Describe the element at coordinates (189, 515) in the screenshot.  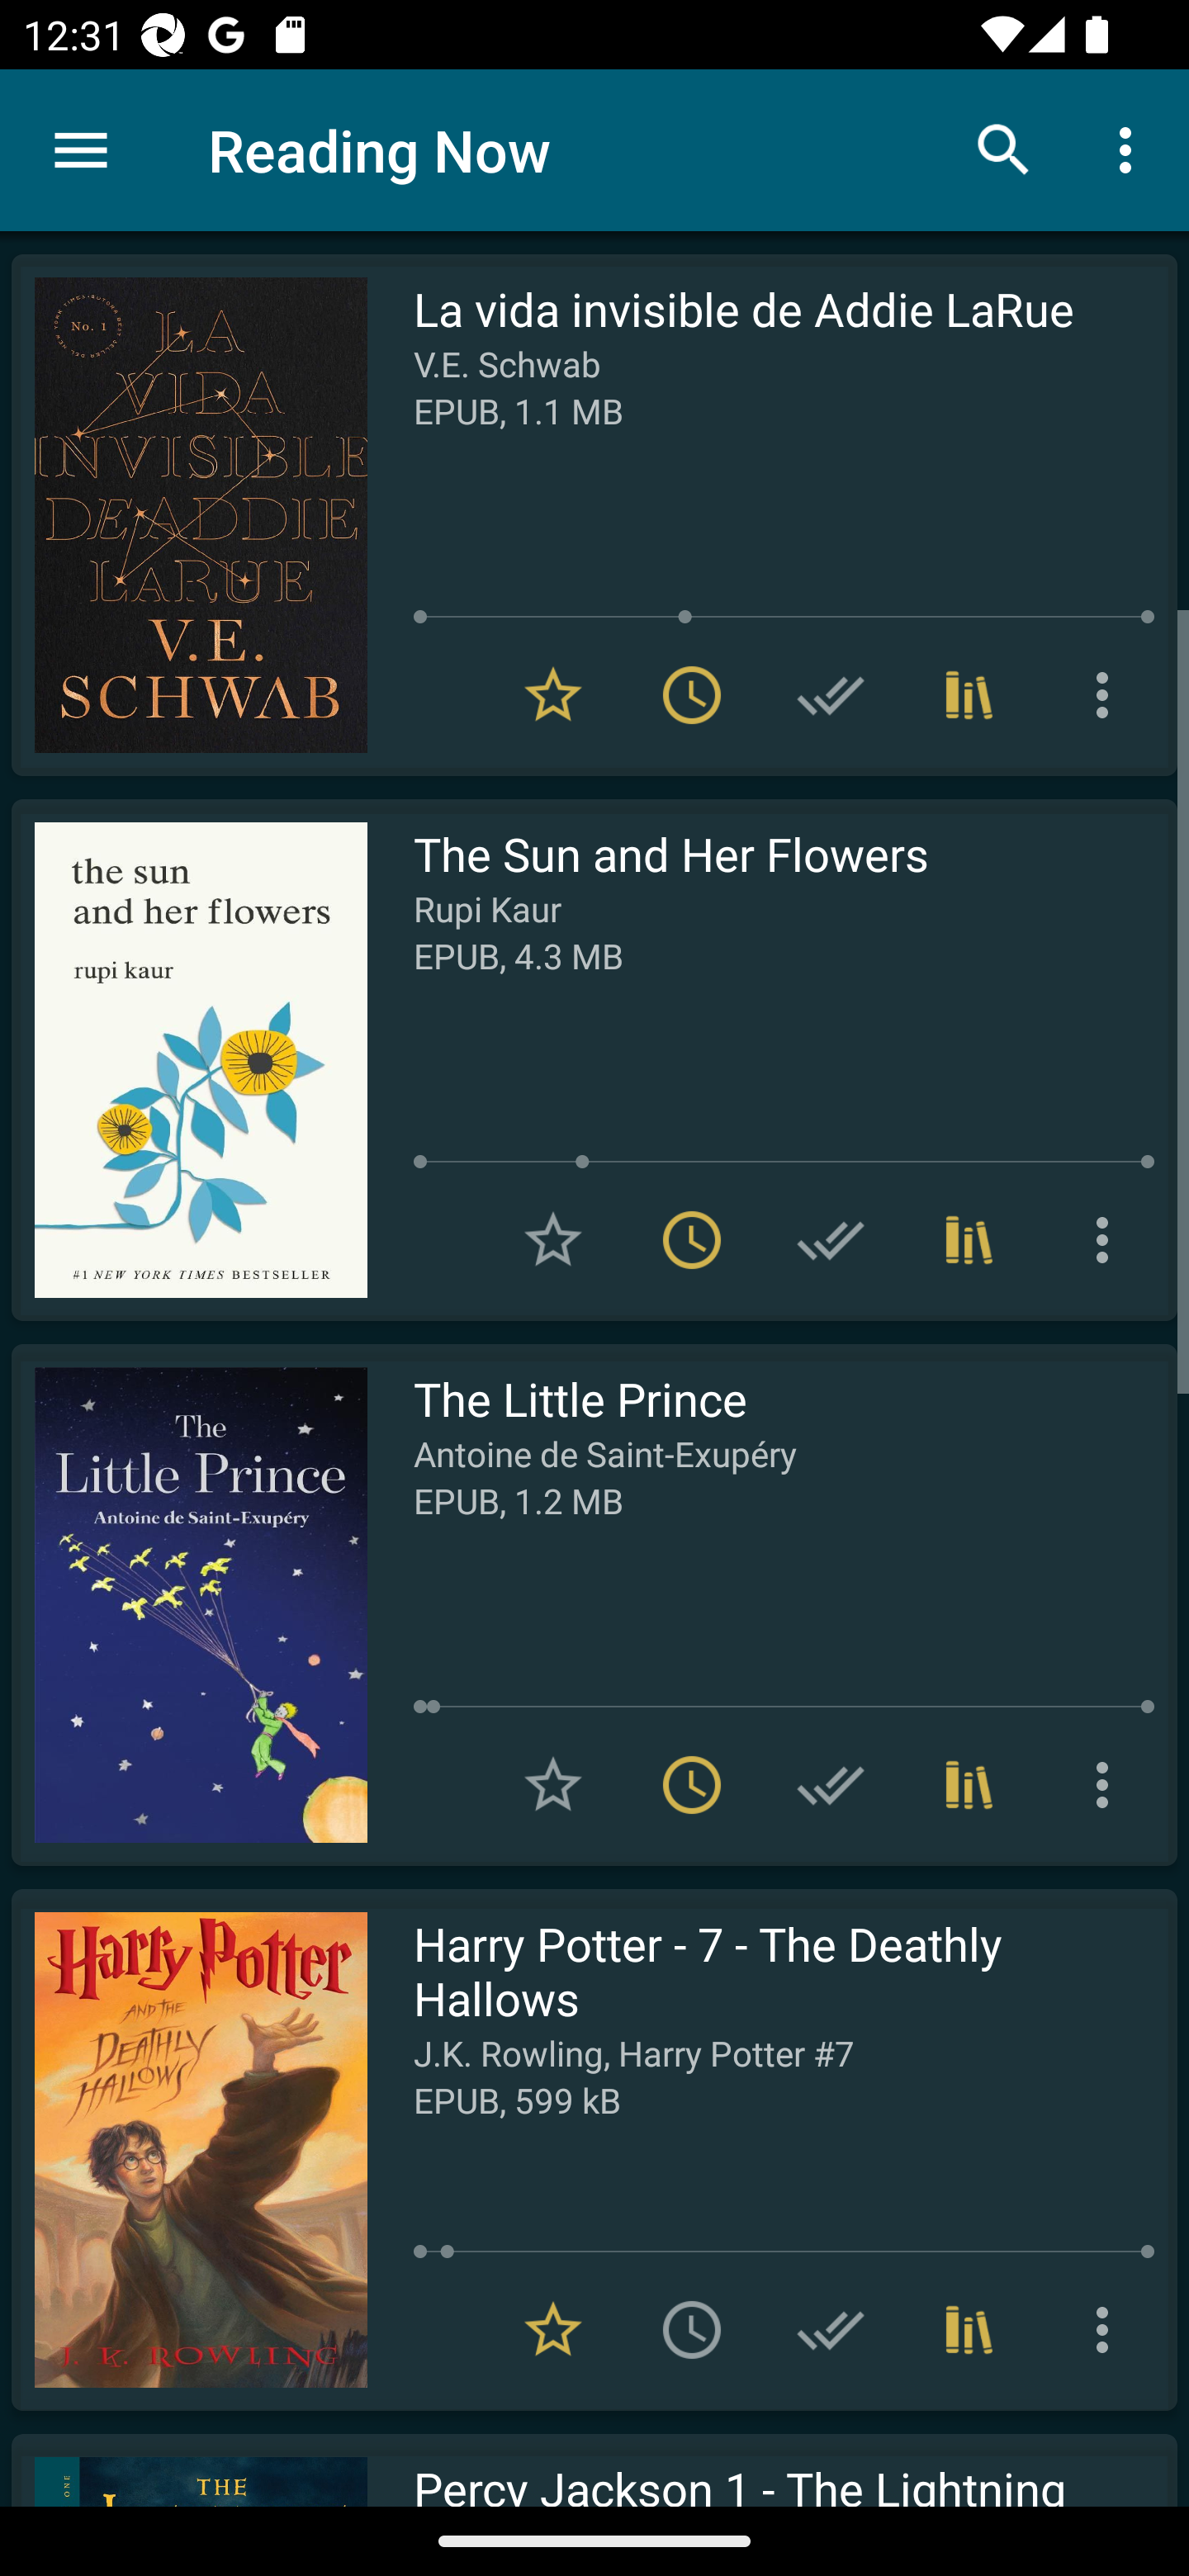
I see `Read La vida invisible de Addie LaRue` at that location.